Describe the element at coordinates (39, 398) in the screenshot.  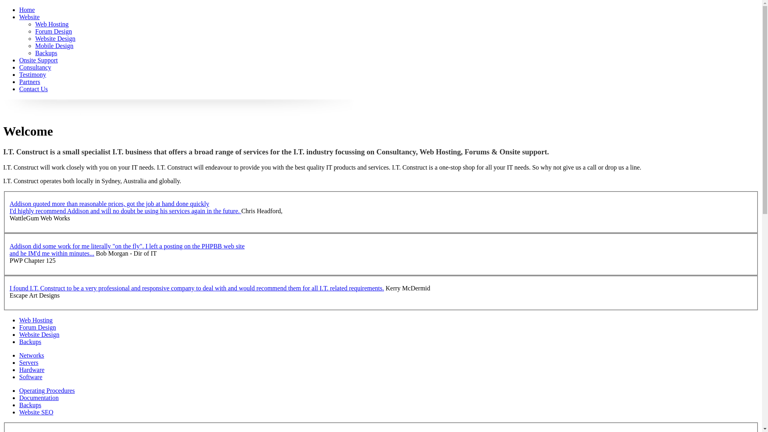
I see `Documentation` at that location.